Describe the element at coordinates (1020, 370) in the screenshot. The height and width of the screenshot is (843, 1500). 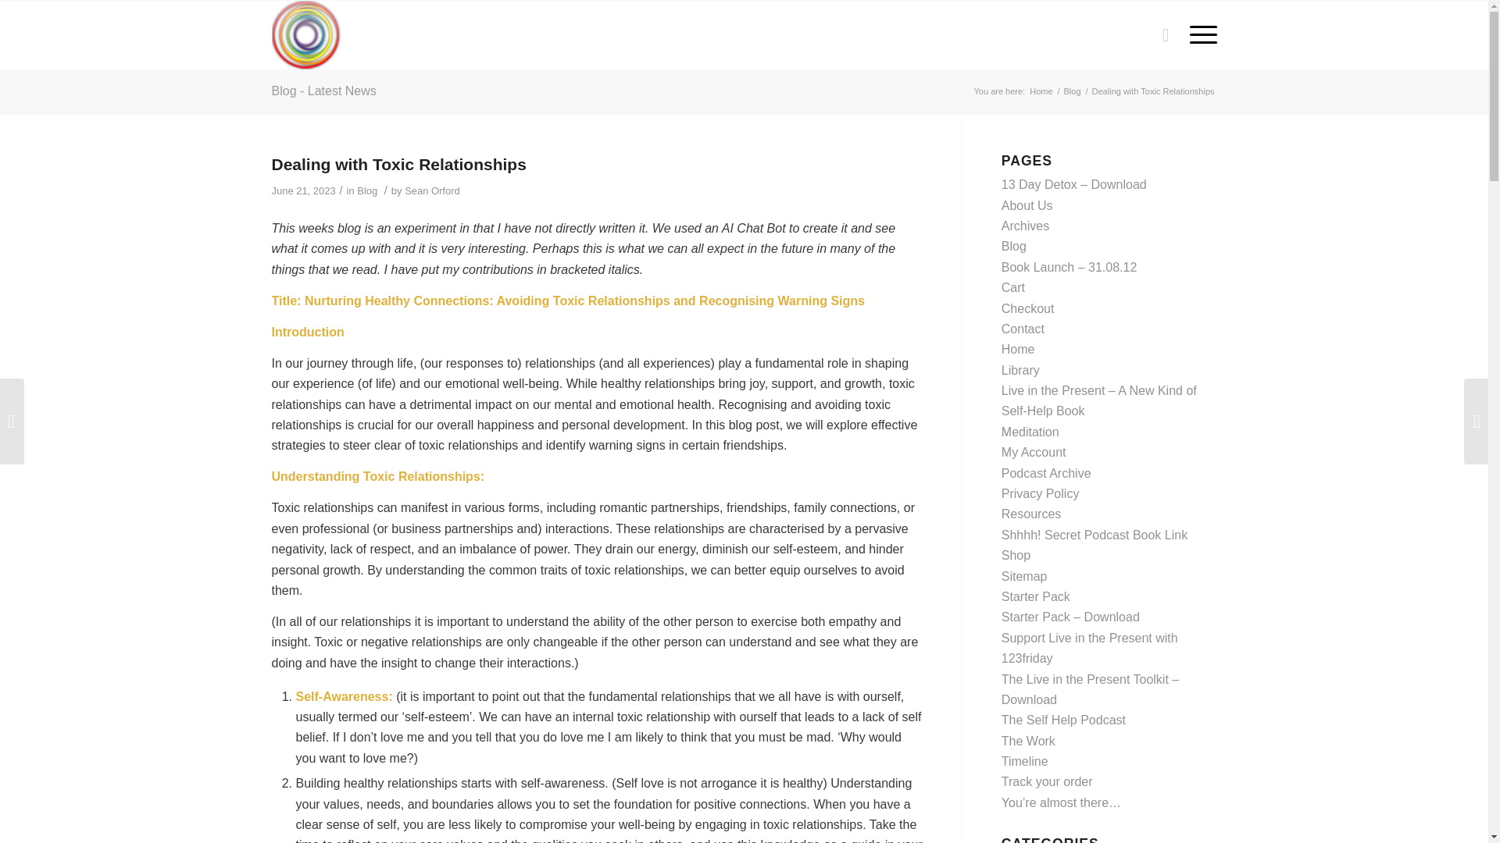
I see `Library` at that location.